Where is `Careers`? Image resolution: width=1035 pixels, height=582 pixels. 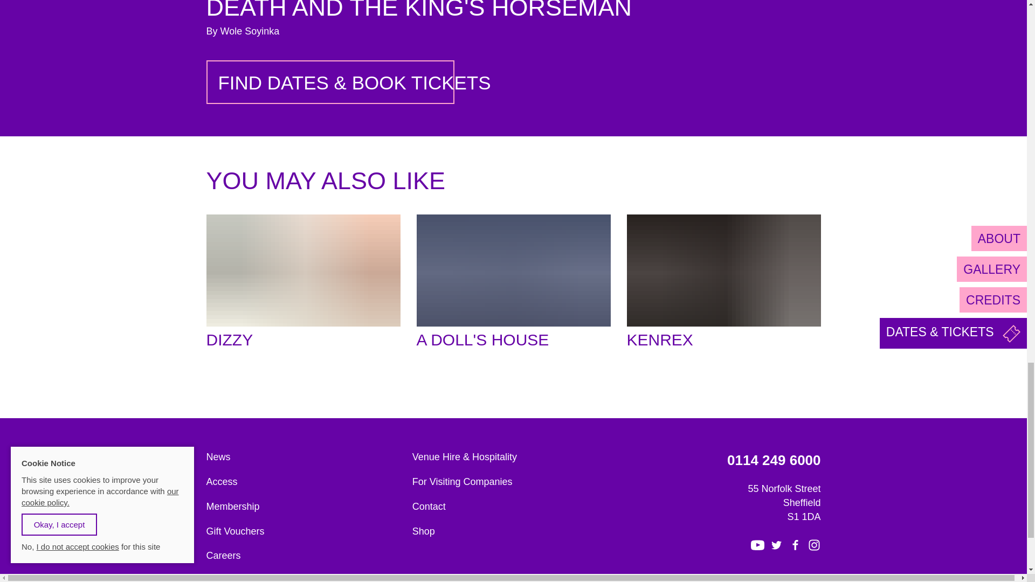
Careers is located at coordinates (304, 556).